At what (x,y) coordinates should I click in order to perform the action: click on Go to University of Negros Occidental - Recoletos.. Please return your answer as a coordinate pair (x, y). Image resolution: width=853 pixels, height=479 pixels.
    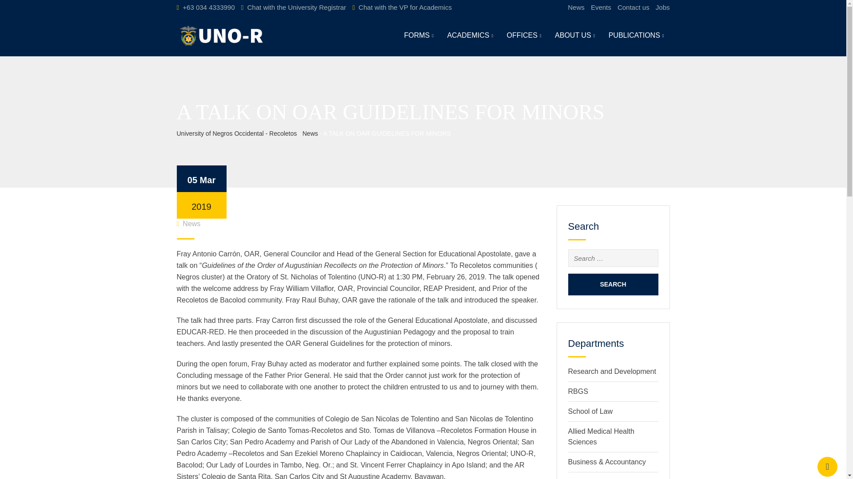
    Looking at the image, I should click on (236, 133).